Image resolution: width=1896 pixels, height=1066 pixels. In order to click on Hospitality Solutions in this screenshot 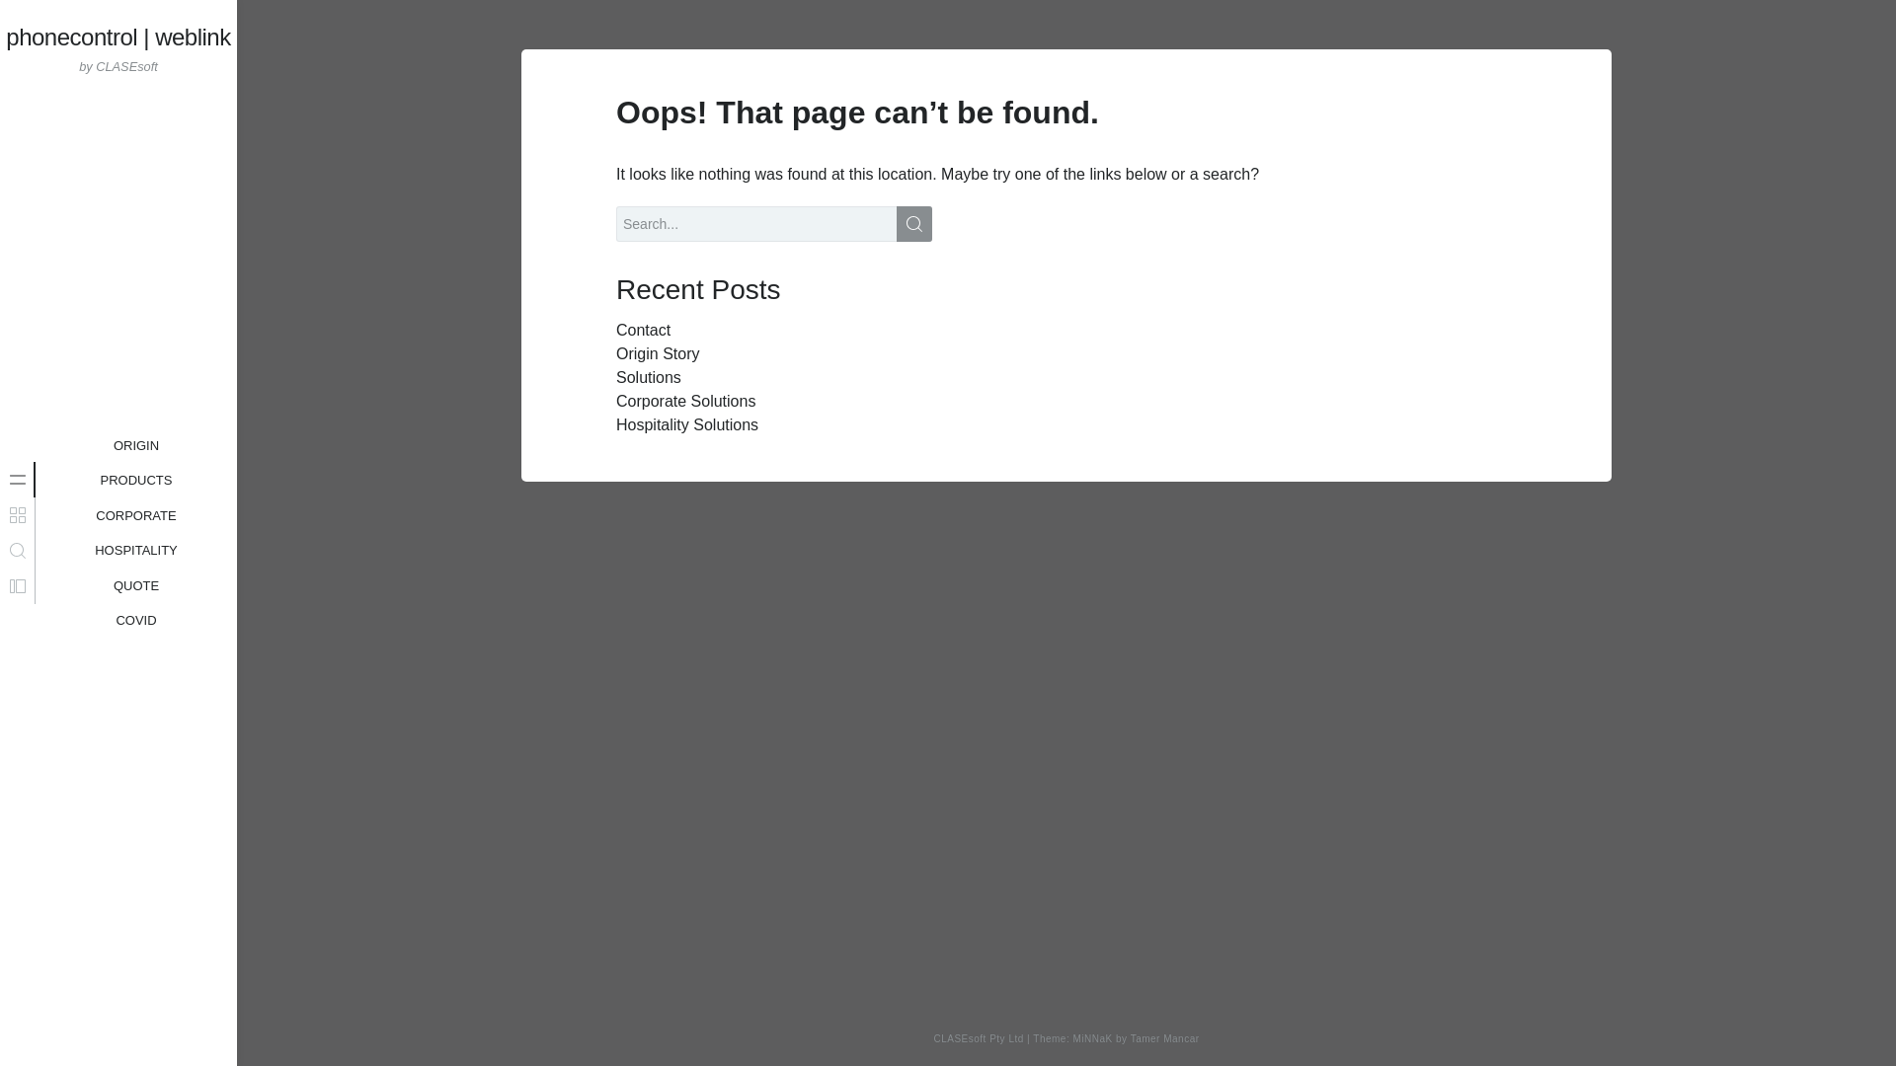, I will do `click(687, 424)`.